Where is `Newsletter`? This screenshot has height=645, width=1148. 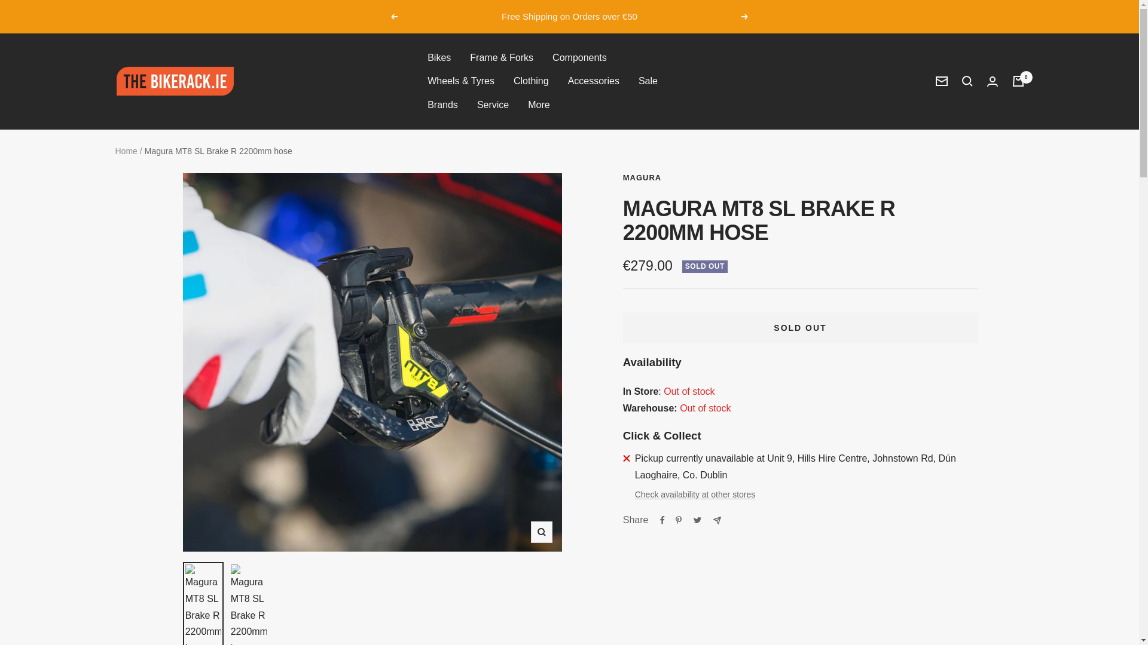
Newsletter is located at coordinates (941, 81).